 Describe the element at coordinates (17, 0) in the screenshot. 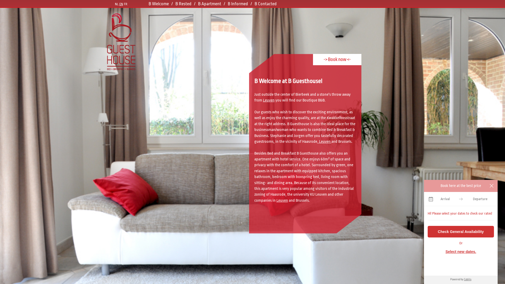

I see `Skip to main content` at that location.